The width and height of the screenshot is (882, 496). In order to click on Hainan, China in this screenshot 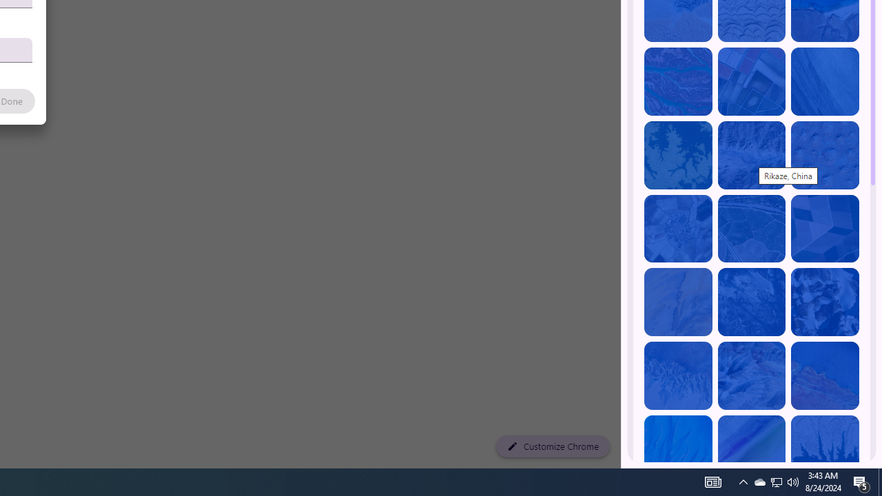, I will do `click(825, 449)`.